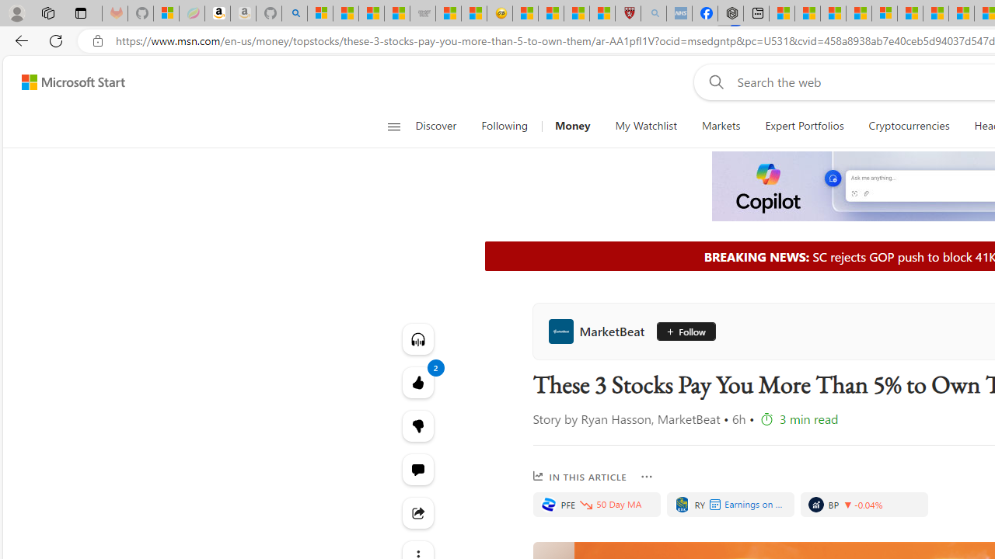  I want to click on MarketBeat, so click(600, 331).